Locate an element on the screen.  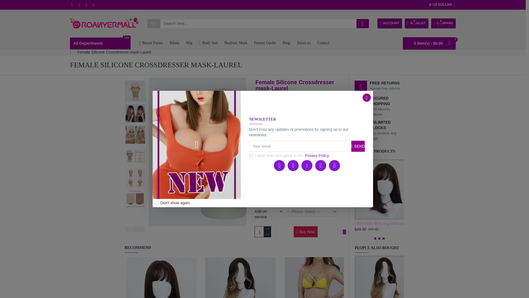
Bikini is located at coordinates (174, 44).